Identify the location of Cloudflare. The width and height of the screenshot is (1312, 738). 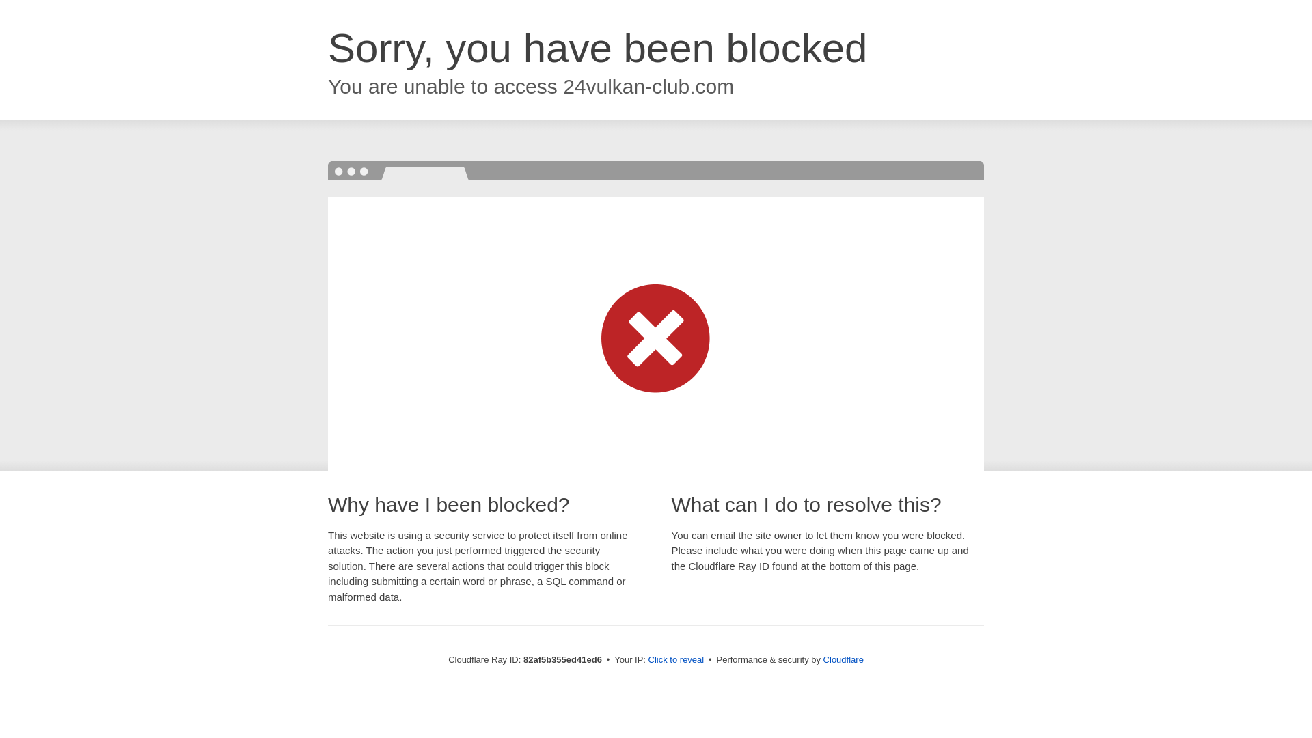
(843, 660).